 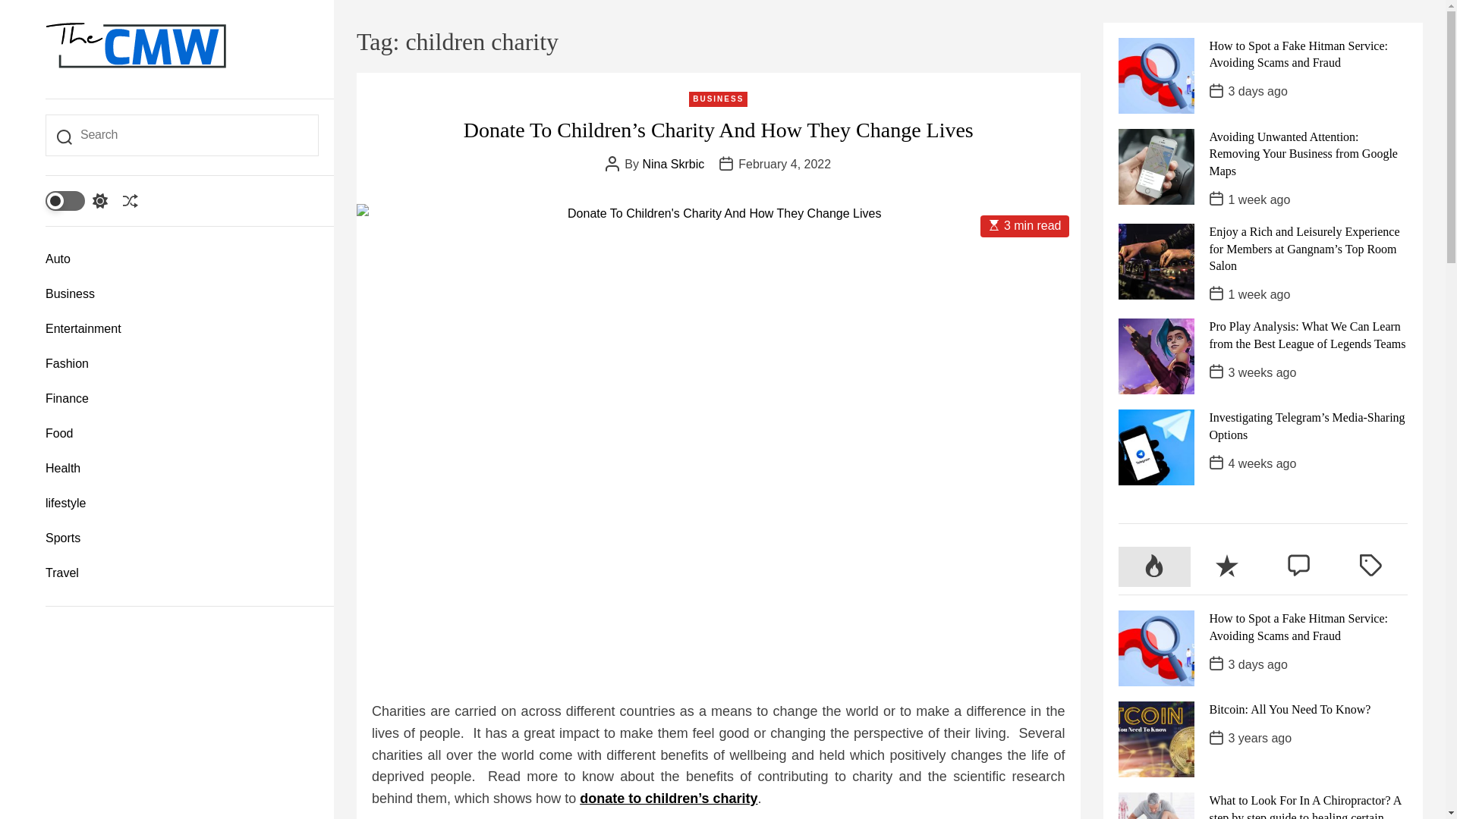 What do you see at coordinates (182, 329) in the screenshot?
I see `Entertainment` at bounding box center [182, 329].